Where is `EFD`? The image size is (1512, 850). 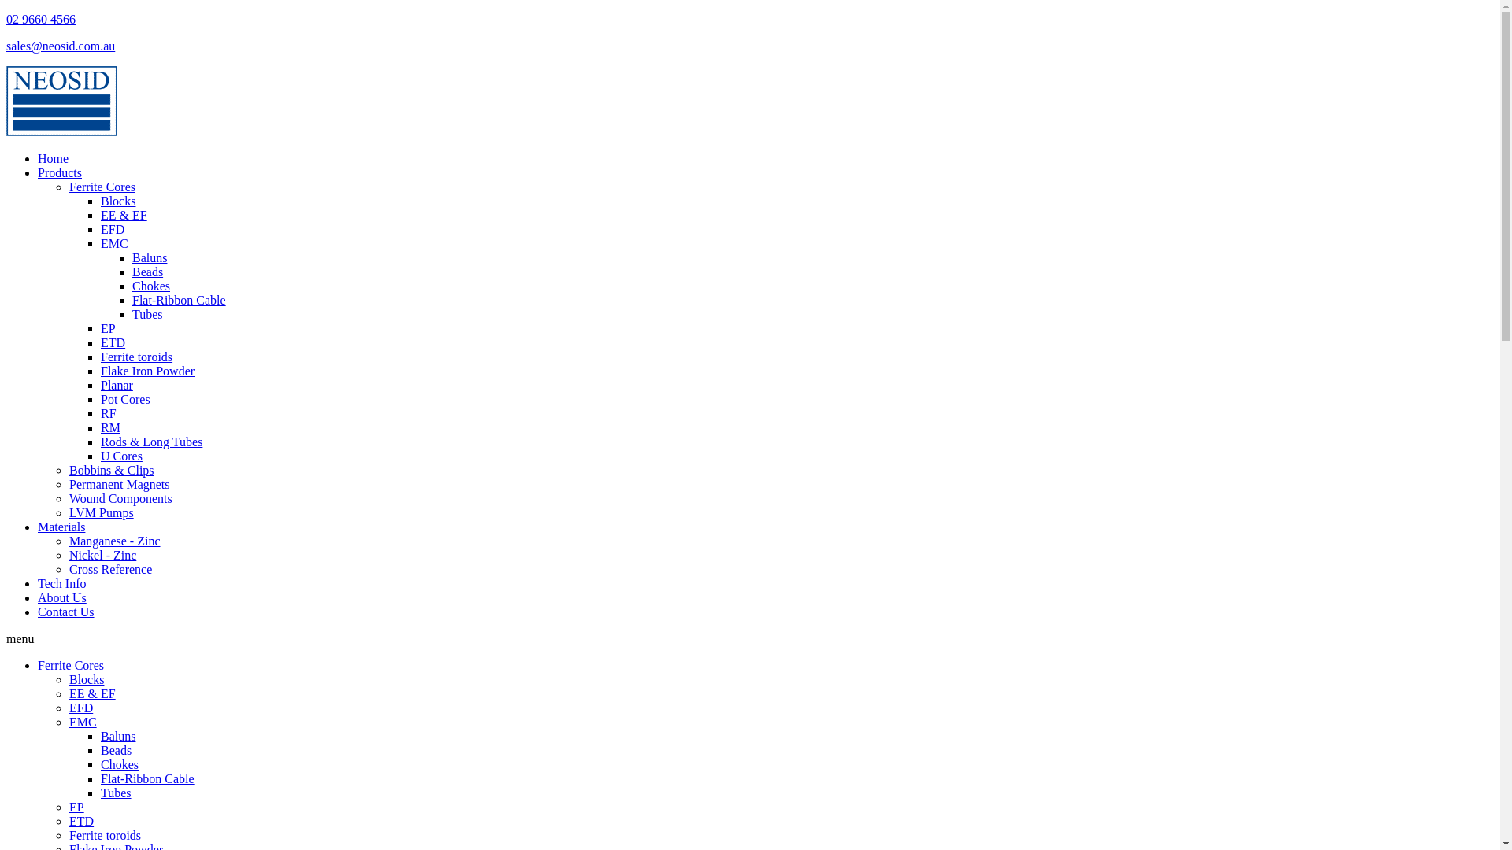
EFD is located at coordinates (113, 230).